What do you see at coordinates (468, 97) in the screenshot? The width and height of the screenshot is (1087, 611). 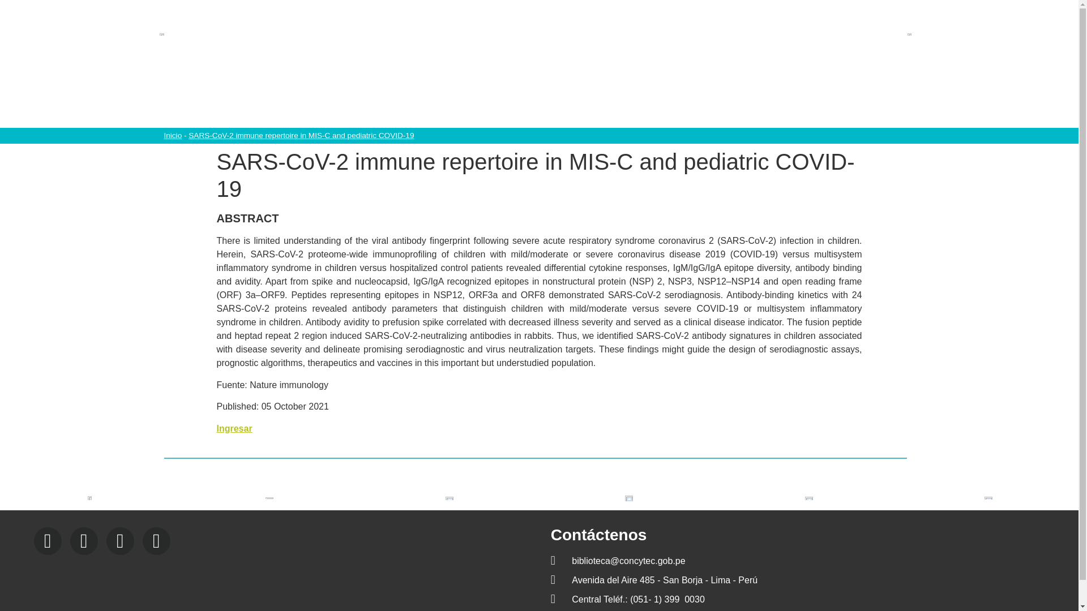 I see `Colecciones` at bounding box center [468, 97].